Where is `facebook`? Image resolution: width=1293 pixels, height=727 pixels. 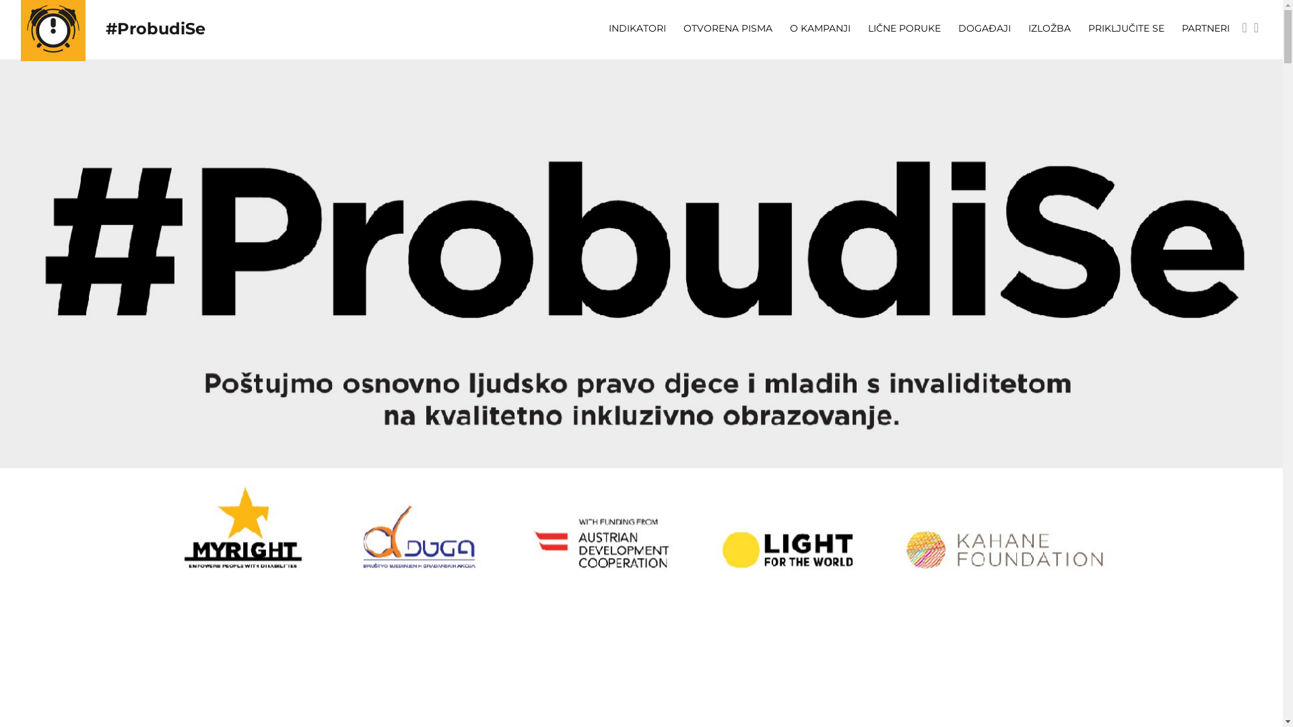
facebook is located at coordinates (1245, 28).